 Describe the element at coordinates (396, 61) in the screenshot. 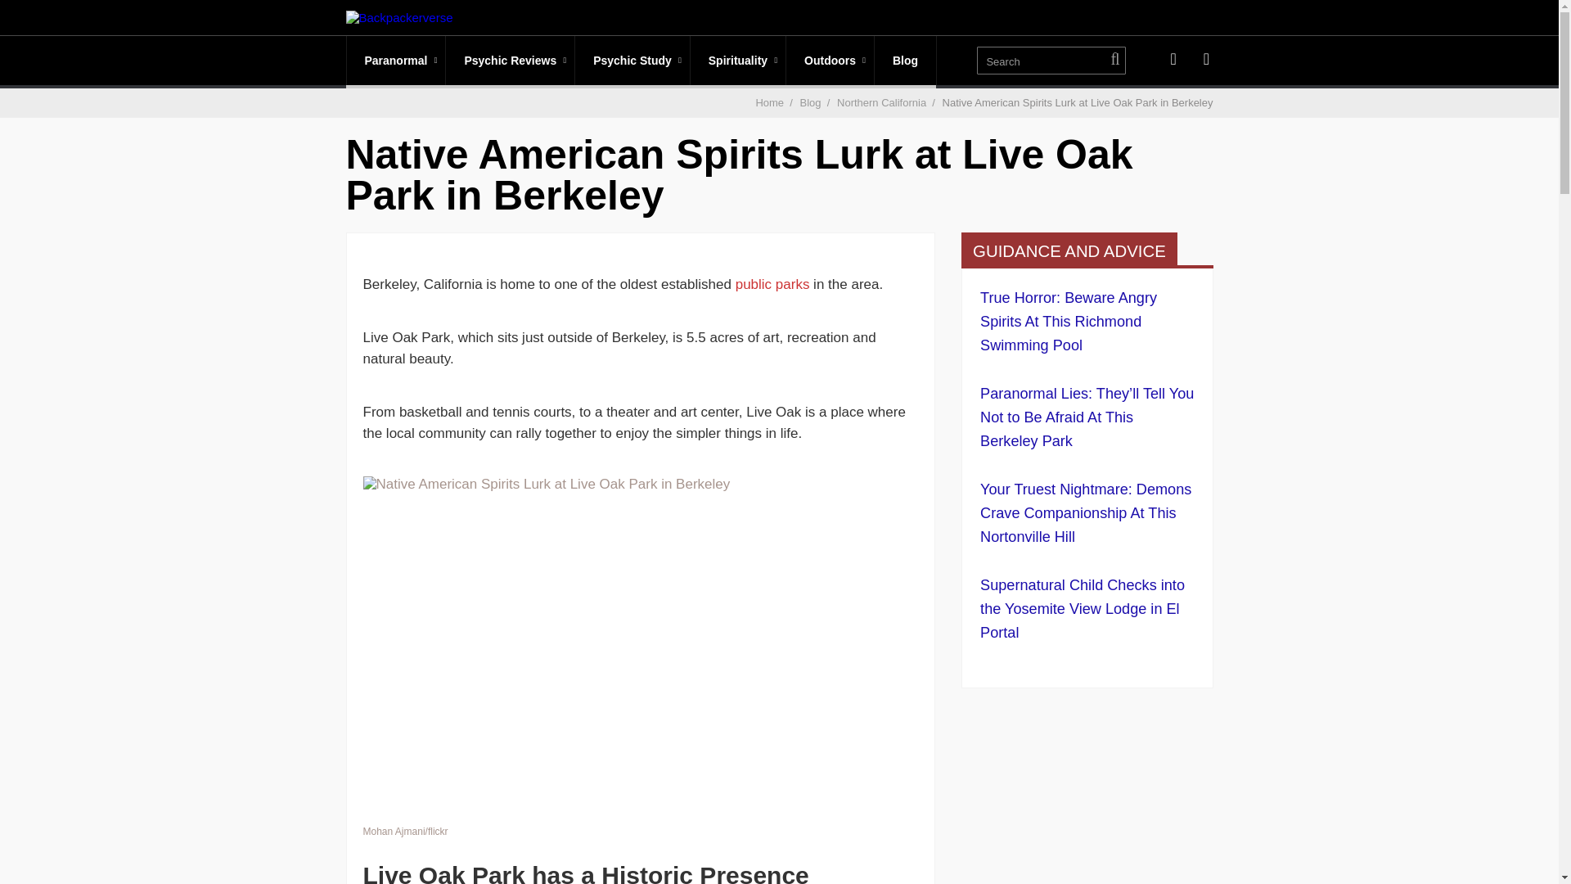

I see `Paranormal` at that location.